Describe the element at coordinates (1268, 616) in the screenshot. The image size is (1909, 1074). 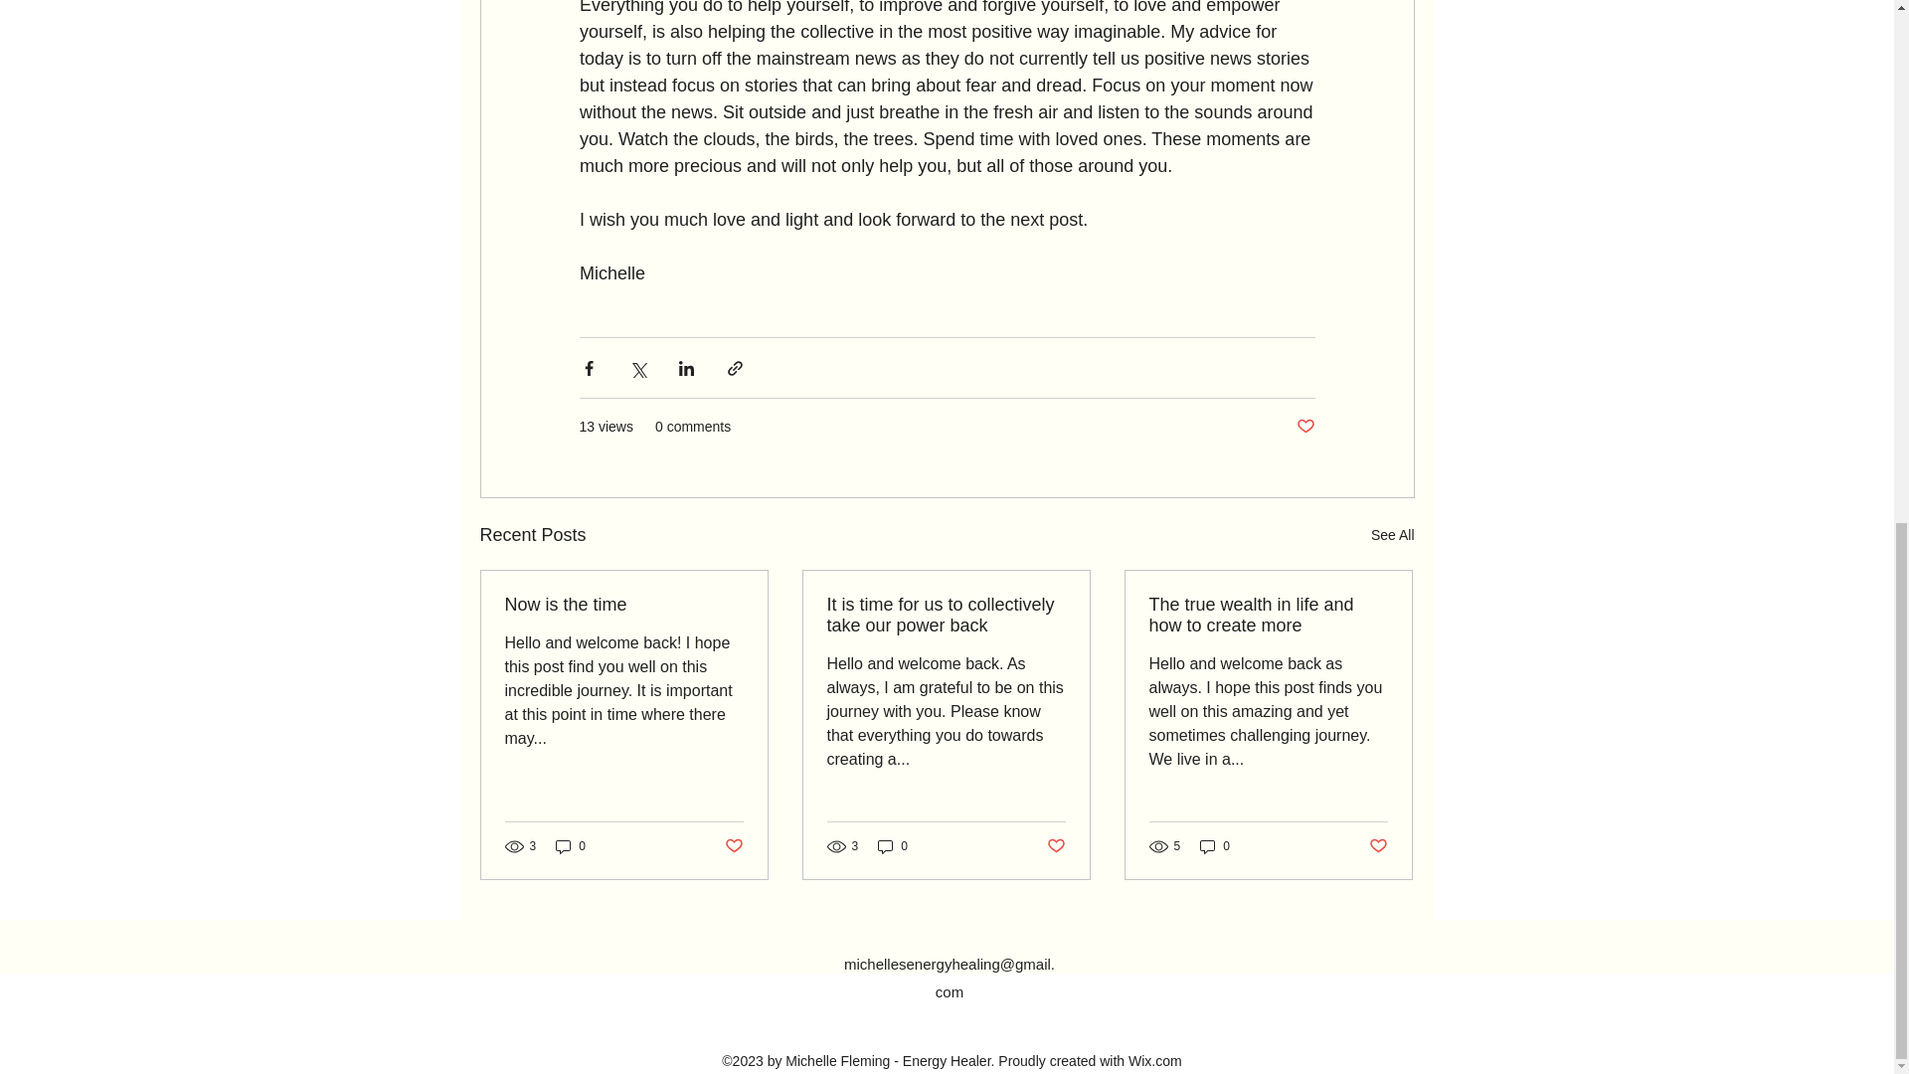
I see `The true wealth in life and how to create more` at that location.